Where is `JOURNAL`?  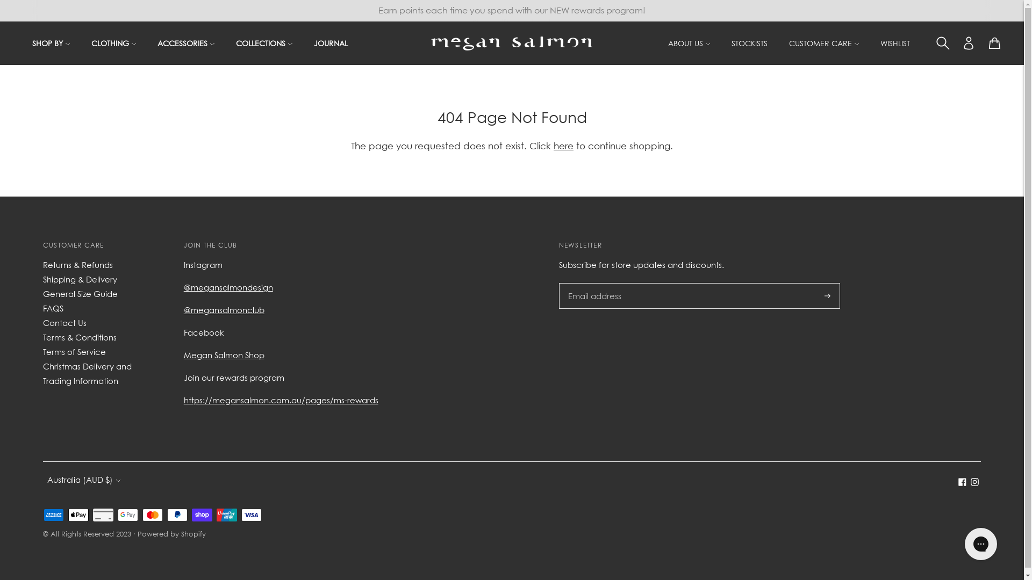
JOURNAL is located at coordinates (331, 43).